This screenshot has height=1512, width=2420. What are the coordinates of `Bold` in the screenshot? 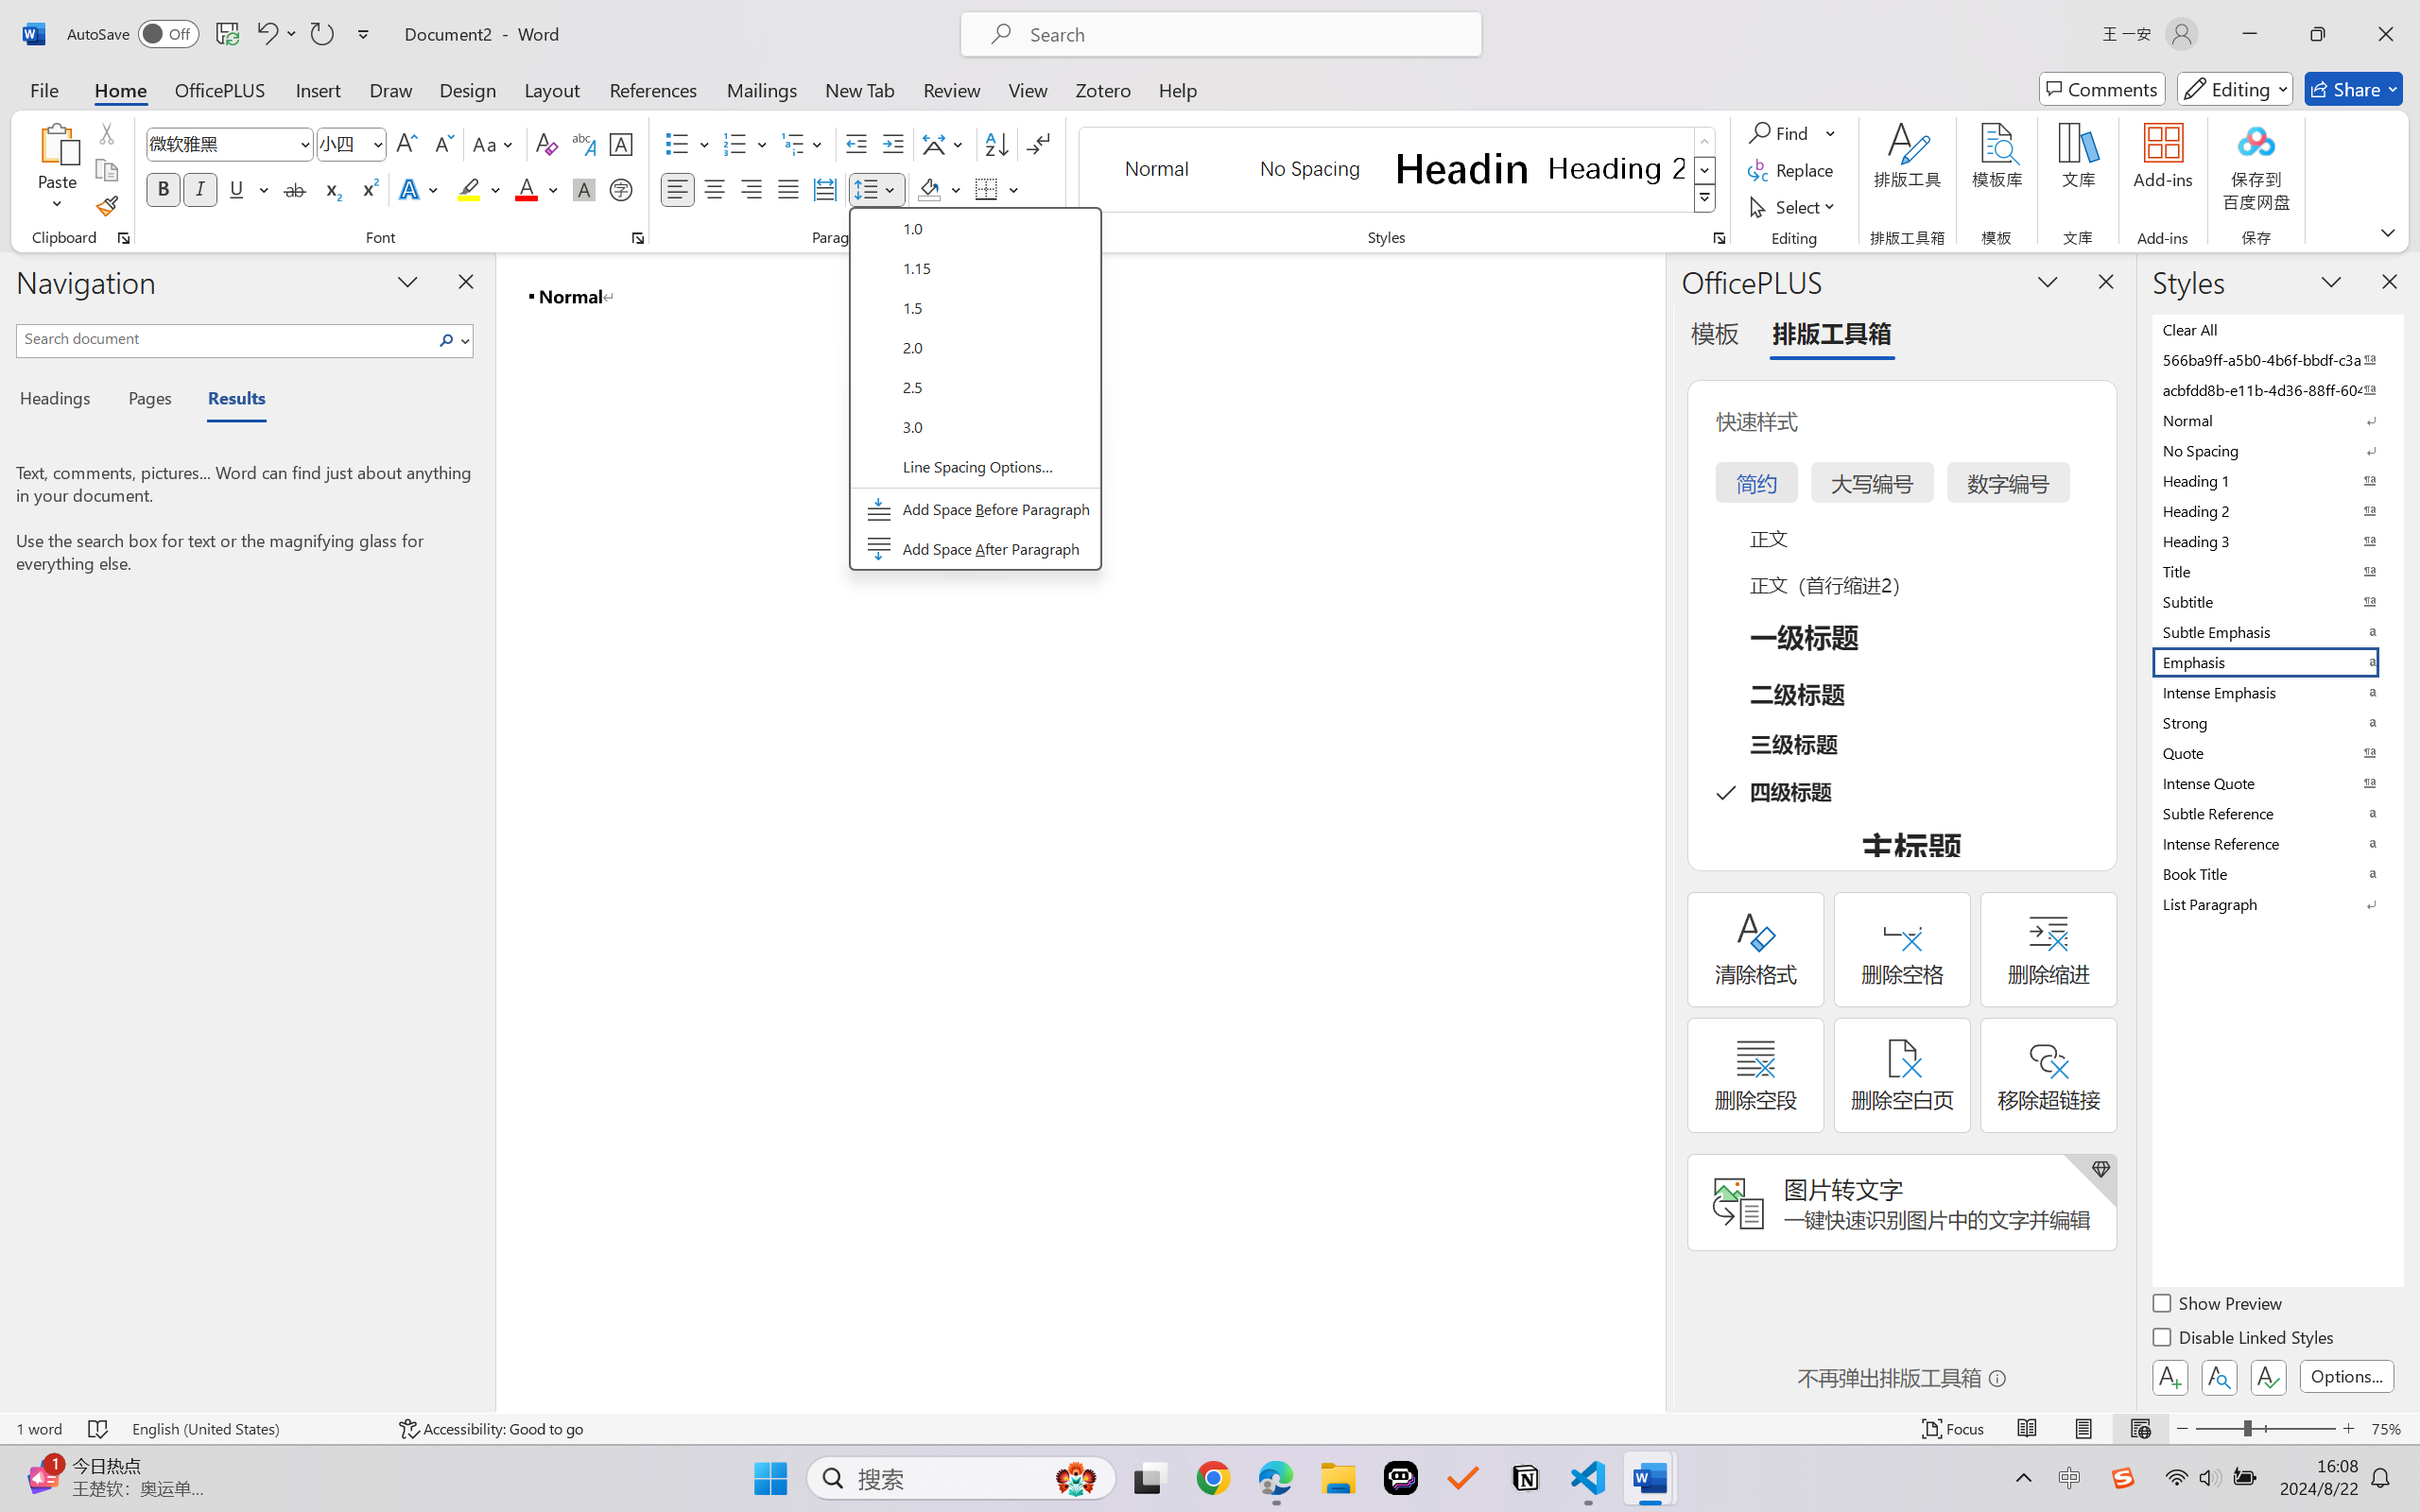 It's located at (164, 189).